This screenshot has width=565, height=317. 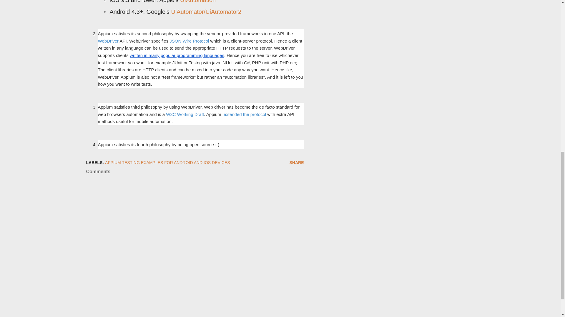 I want to click on W3C Working Draft, so click(x=185, y=114).